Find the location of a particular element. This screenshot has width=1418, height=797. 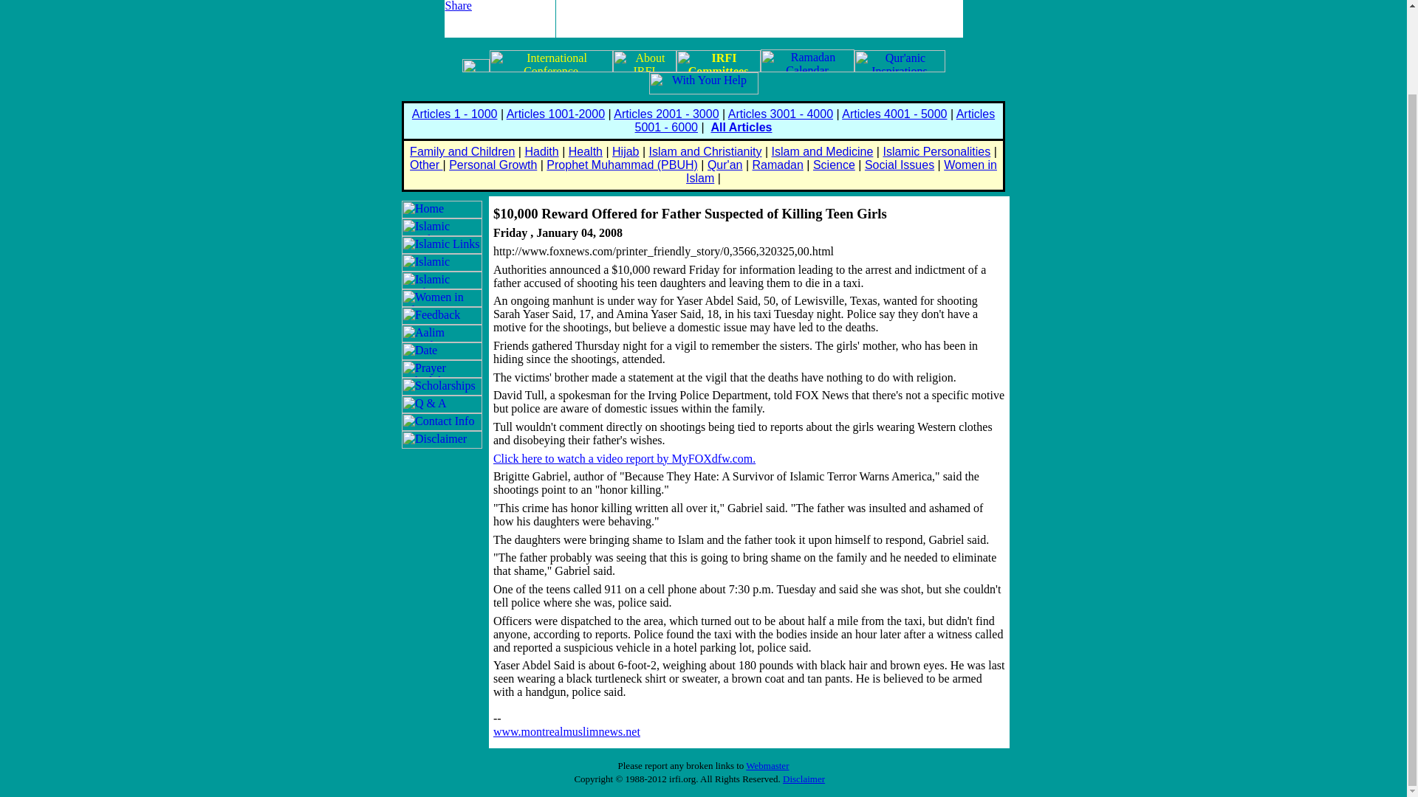

Islamic Personalities is located at coordinates (936, 151).